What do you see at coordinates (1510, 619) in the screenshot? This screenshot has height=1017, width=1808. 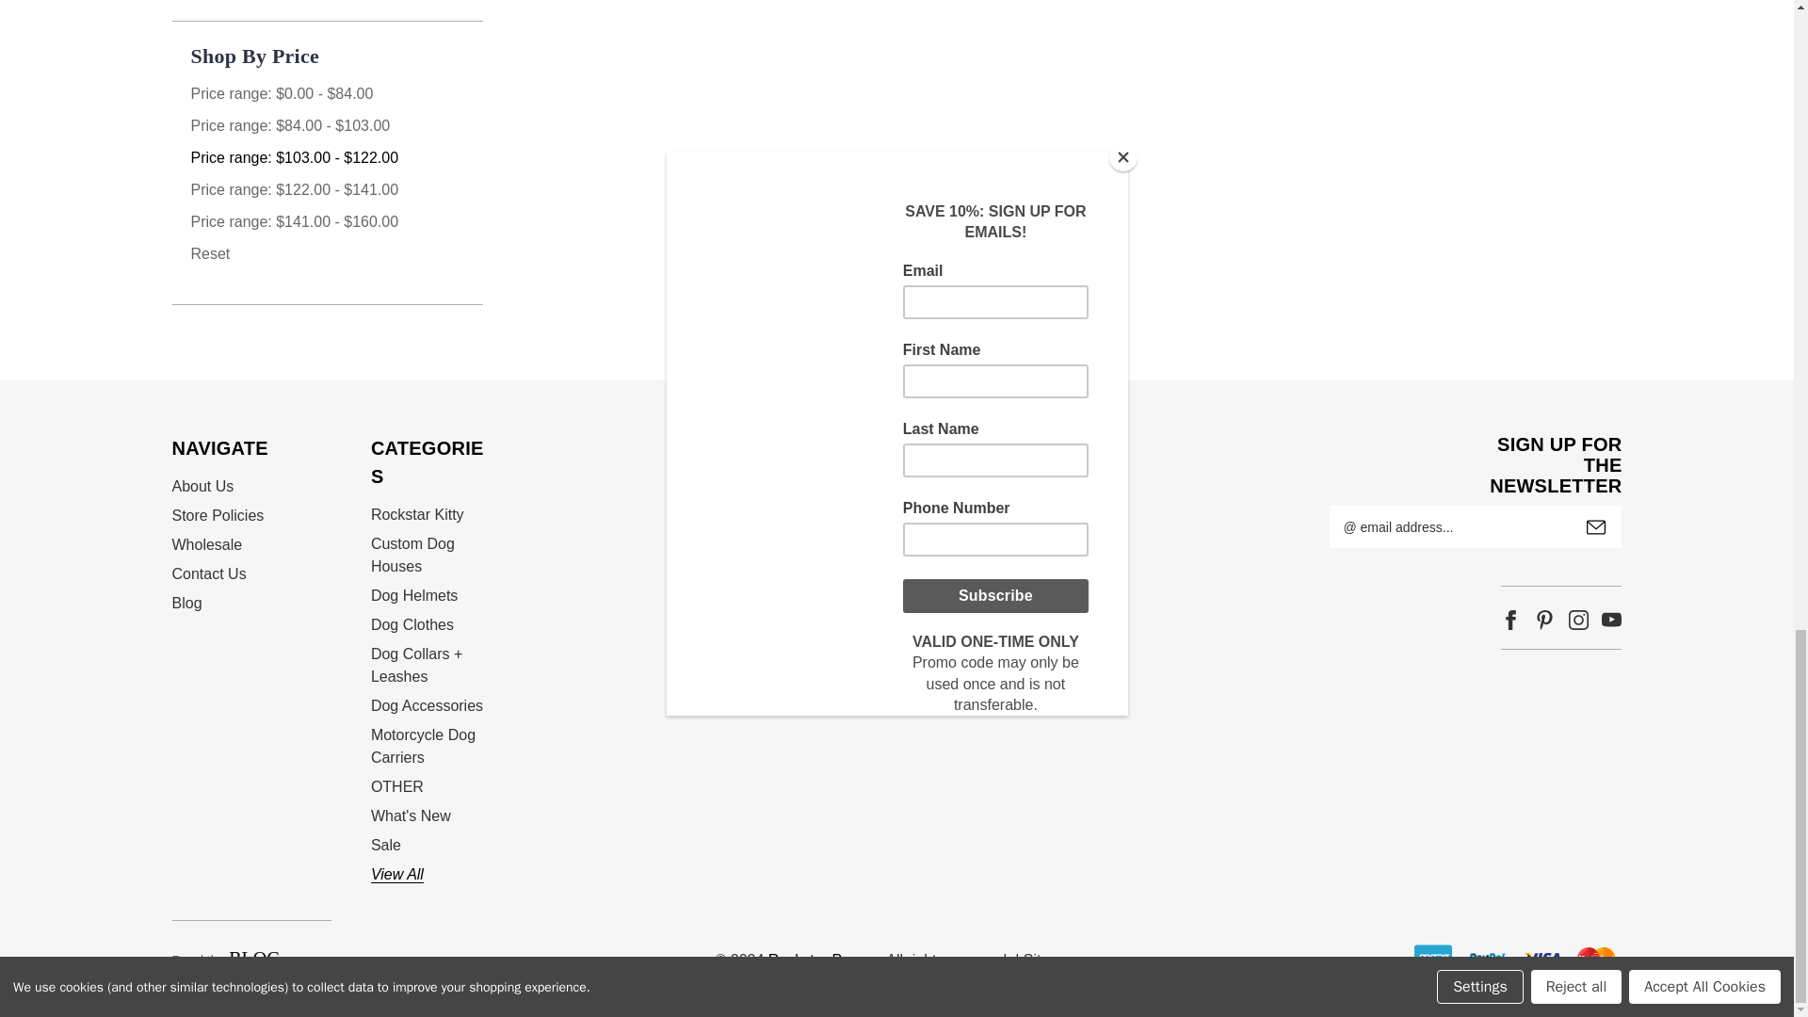 I see `Facebook` at bounding box center [1510, 619].